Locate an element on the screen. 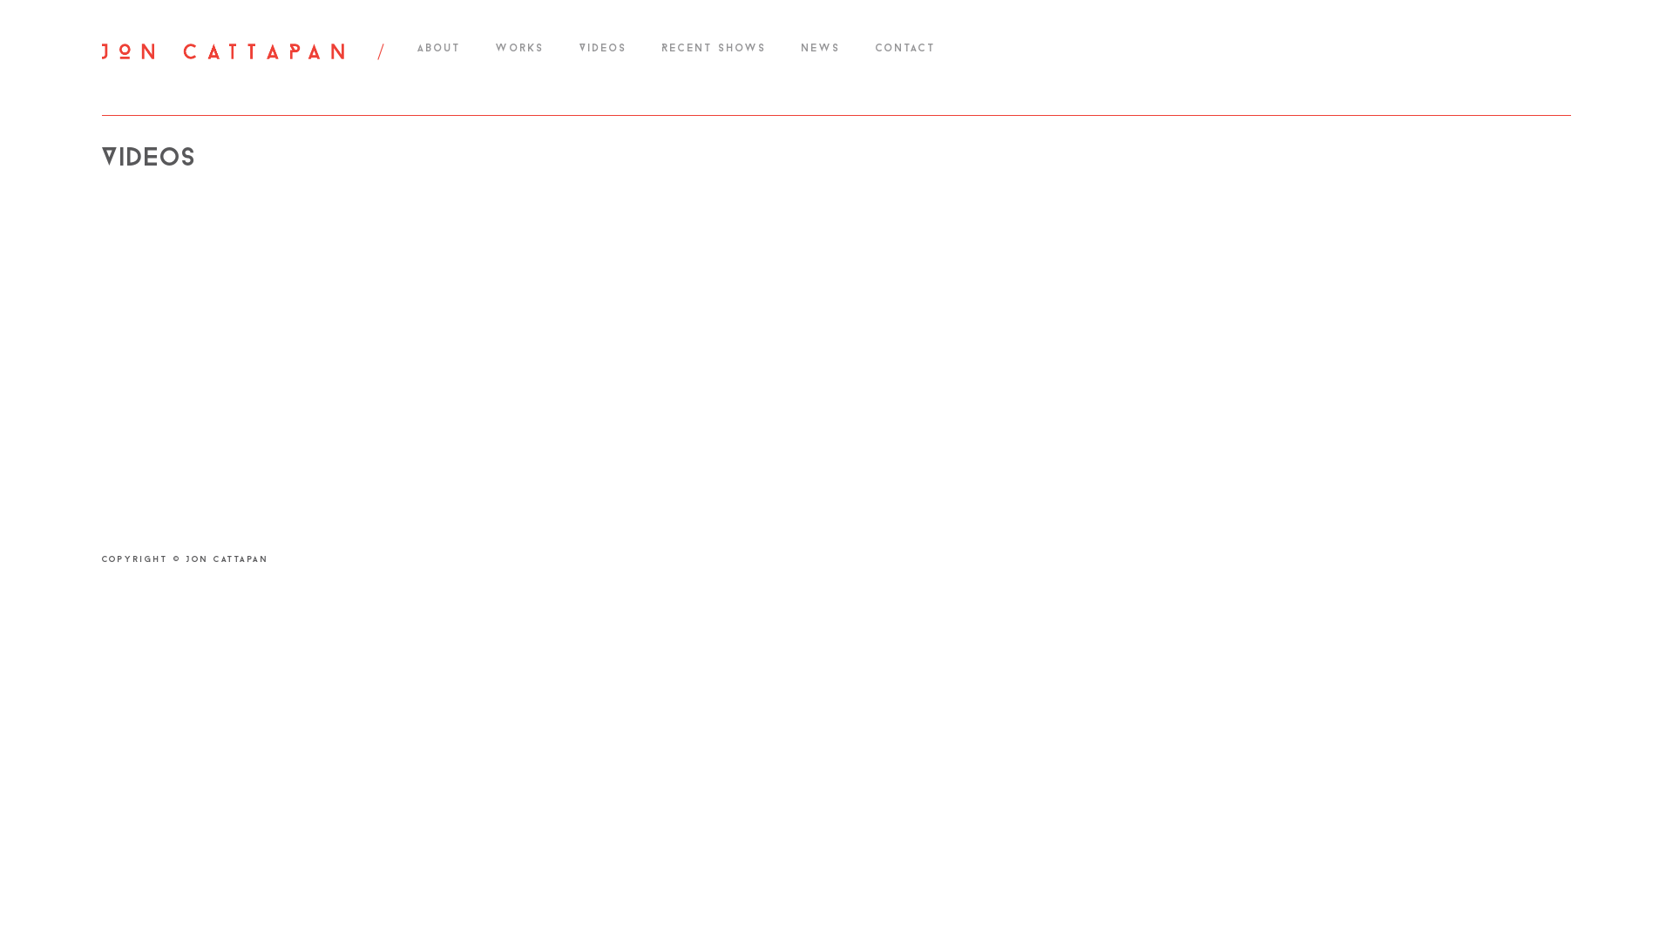  About is located at coordinates (438, 49).